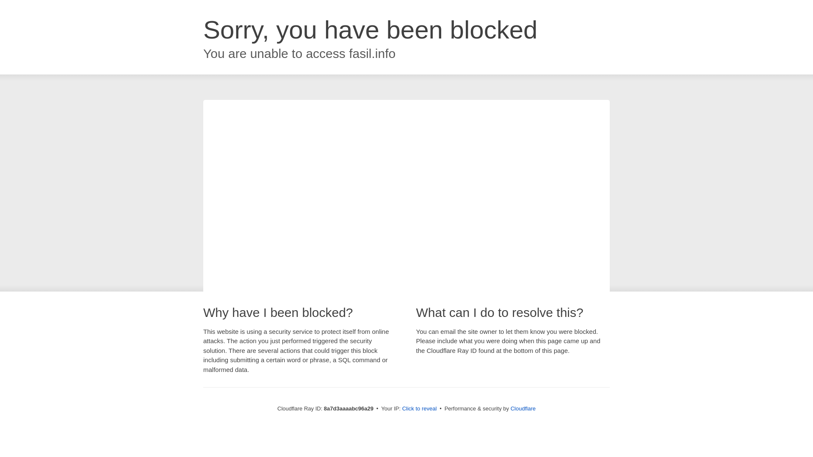 This screenshot has width=813, height=457. What do you see at coordinates (523, 408) in the screenshot?
I see `Cloudflare` at bounding box center [523, 408].